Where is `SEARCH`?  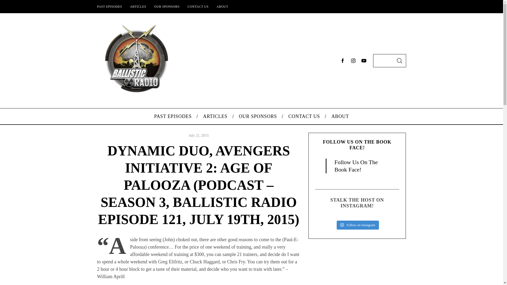 SEARCH is located at coordinates (399, 61).